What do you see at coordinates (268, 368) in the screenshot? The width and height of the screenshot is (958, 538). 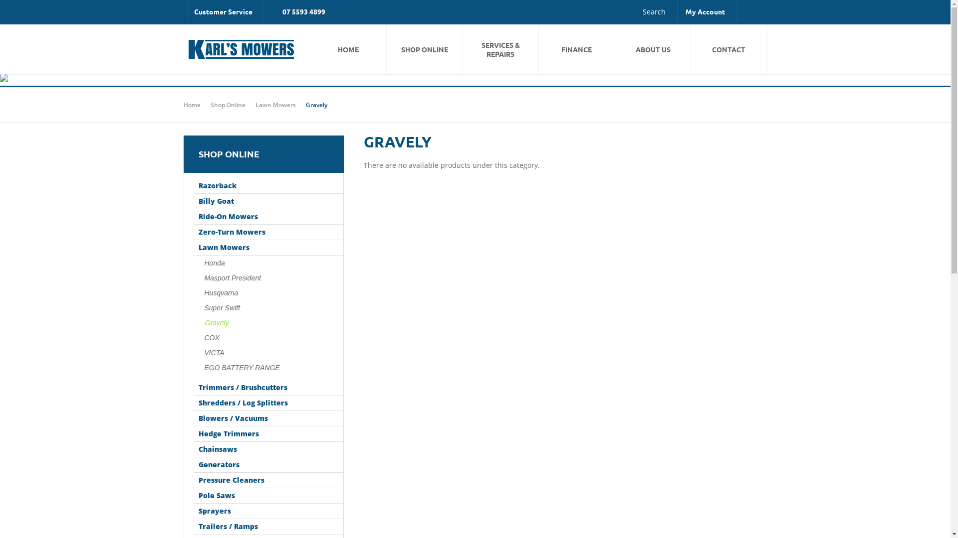 I see `EGO BATTERY RANGE` at bounding box center [268, 368].